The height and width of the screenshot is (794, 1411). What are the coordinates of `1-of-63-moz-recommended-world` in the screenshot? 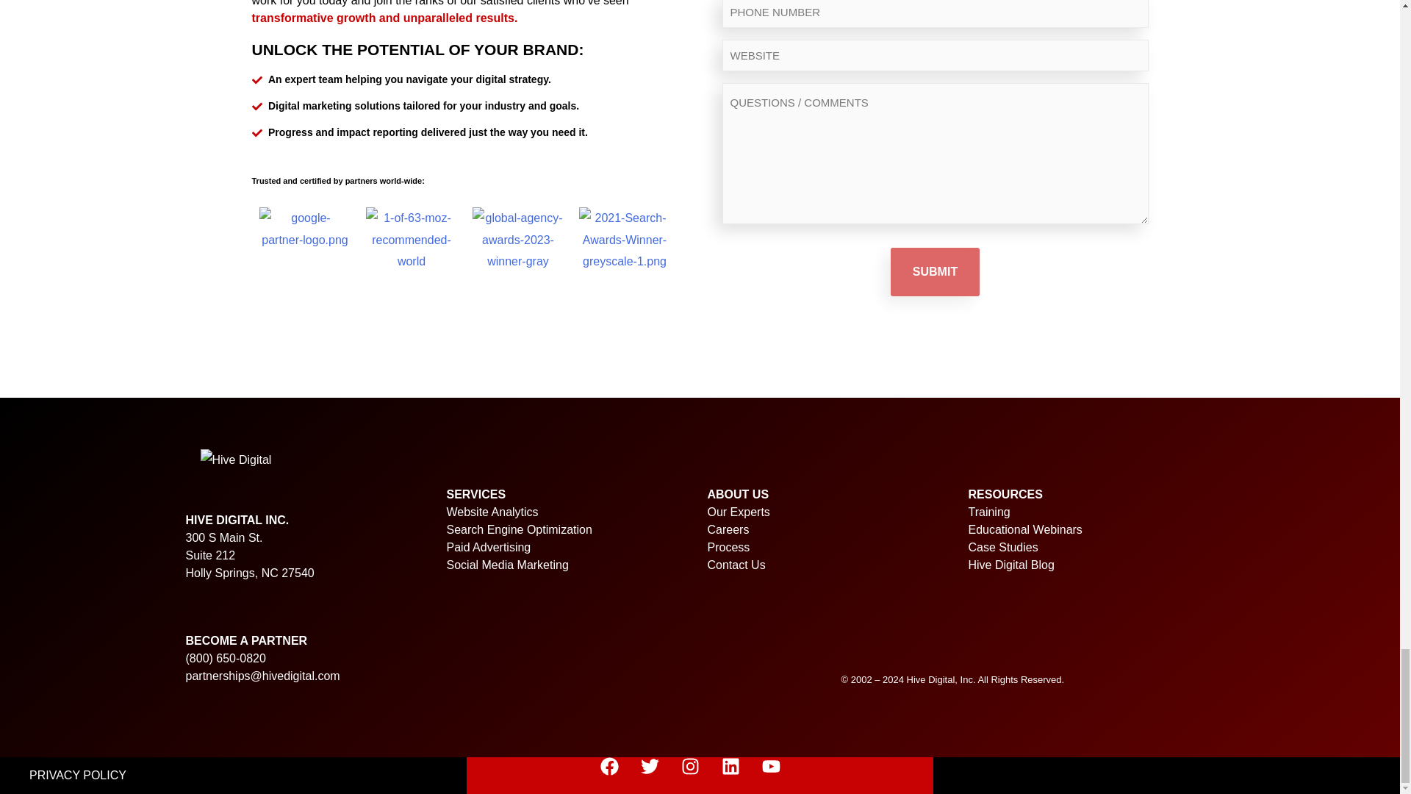 It's located at (412, 240).